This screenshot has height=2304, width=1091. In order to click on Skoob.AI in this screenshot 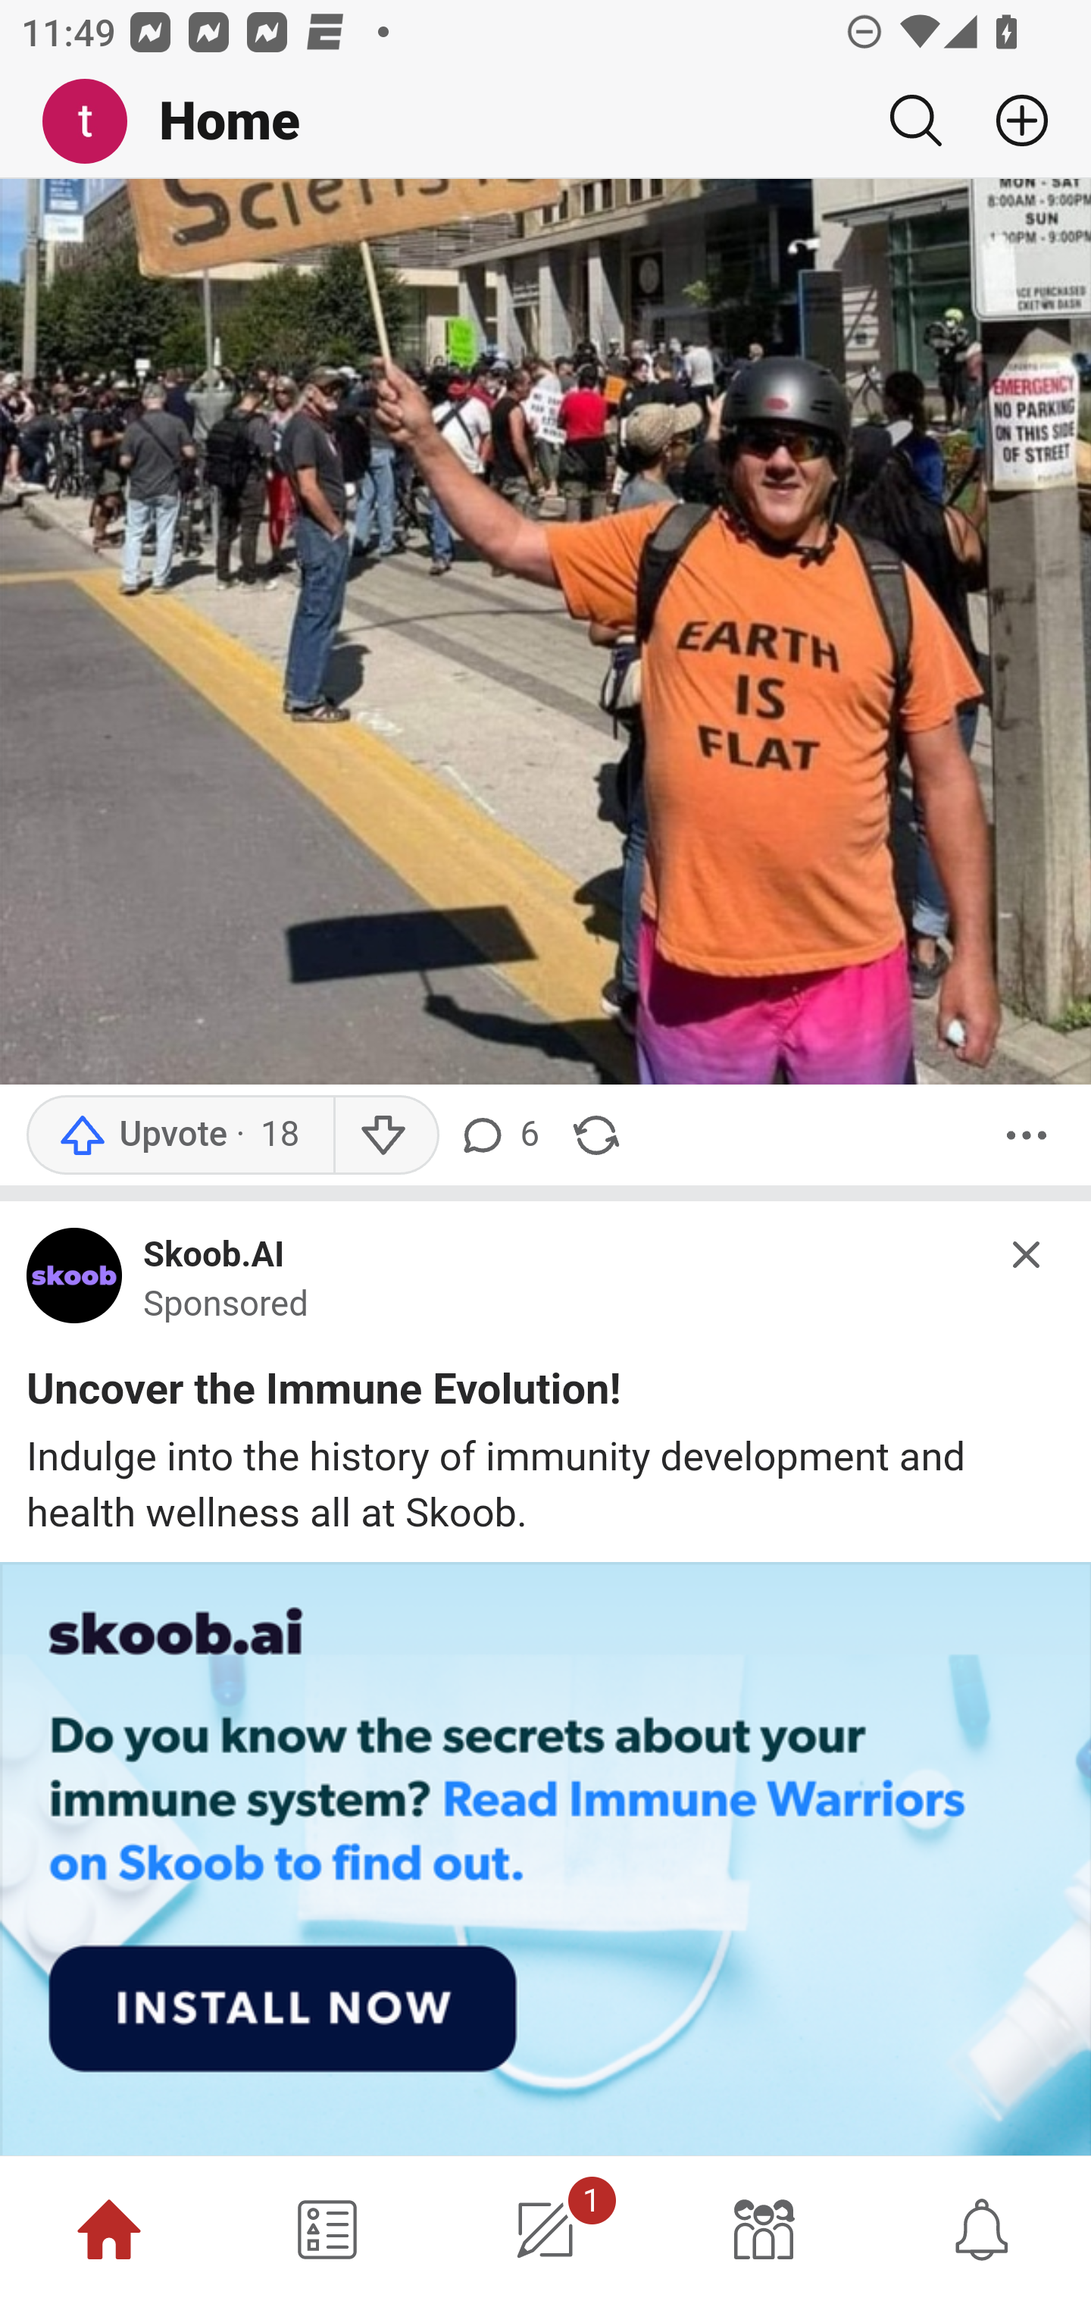, I will do `click(214, 1257)`.